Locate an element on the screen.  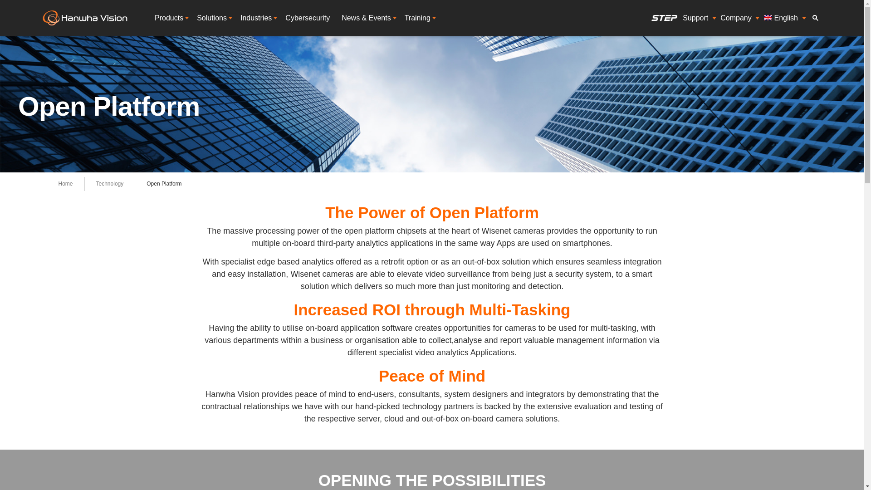
English is located at coordinates (783, 18).